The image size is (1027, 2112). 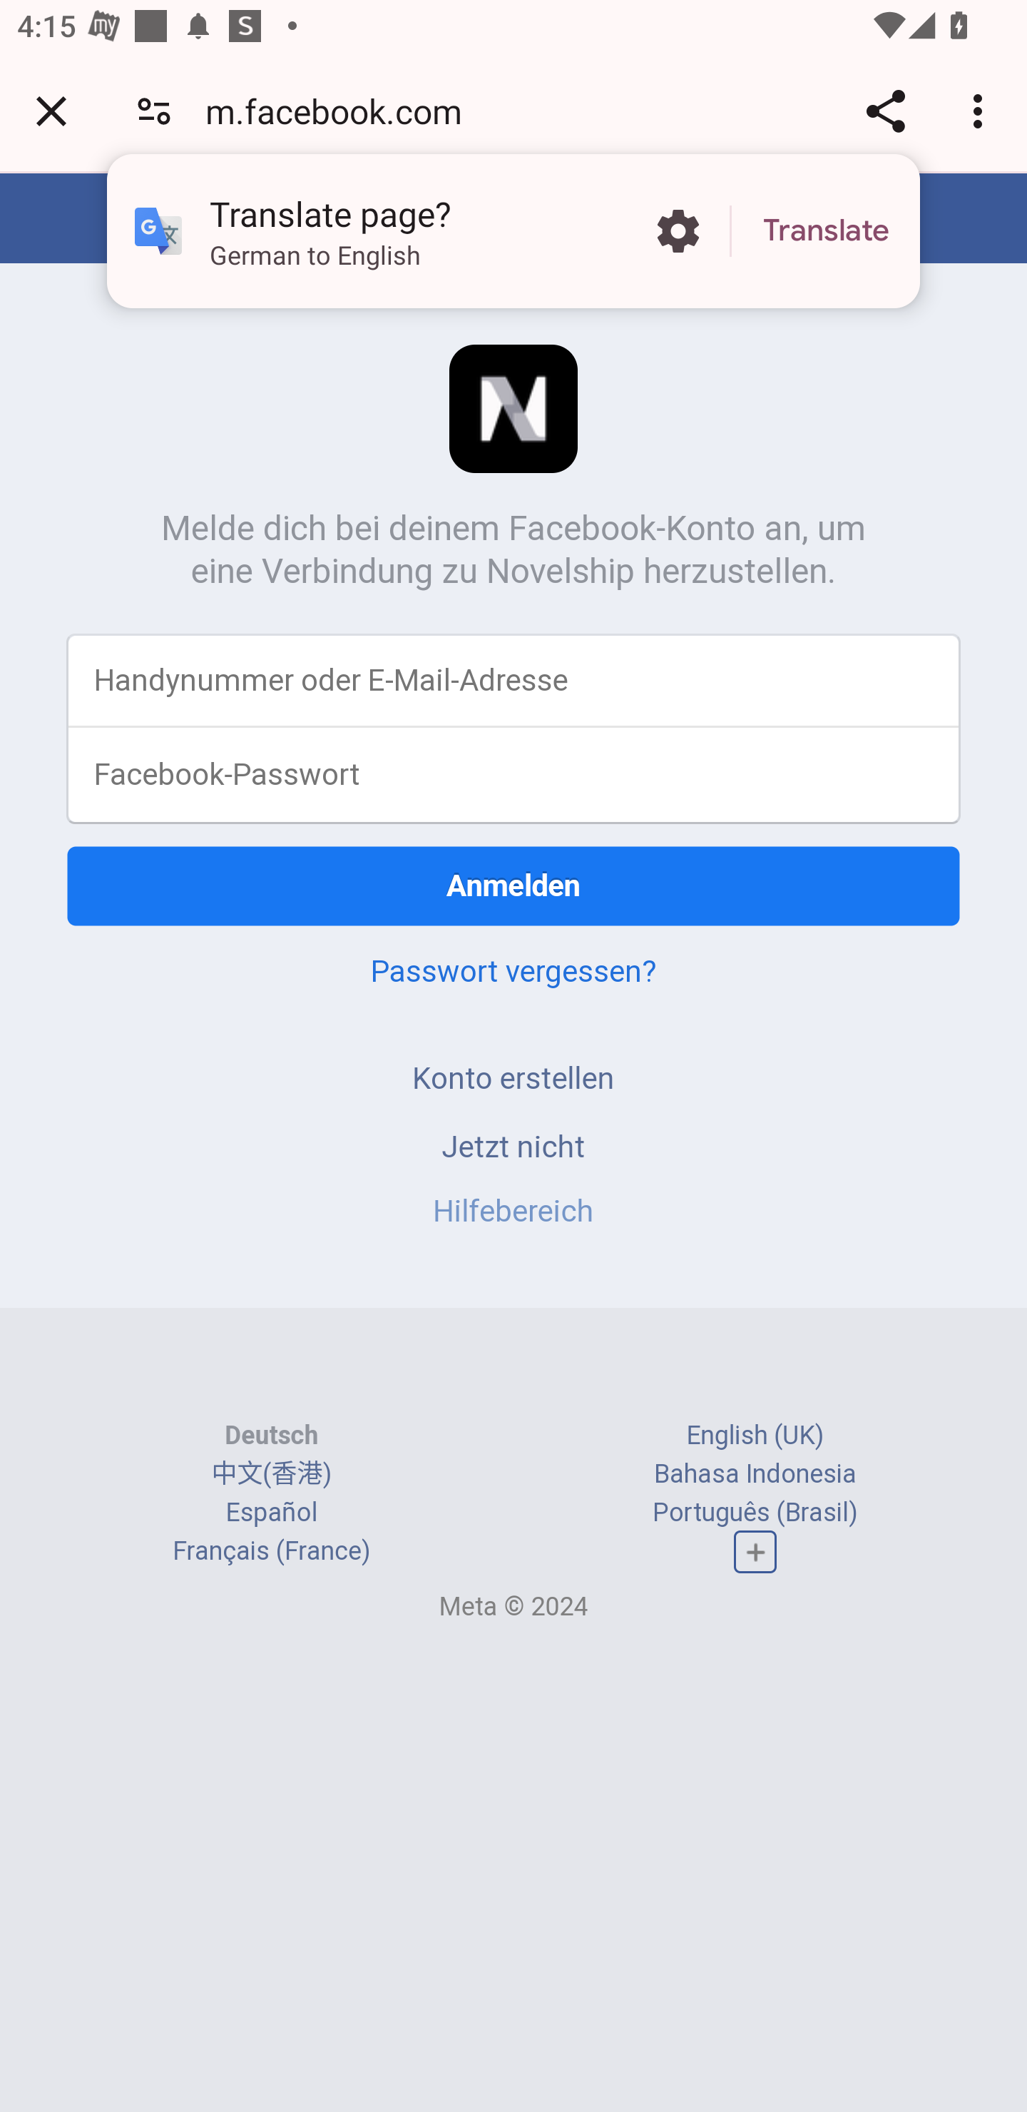 What do you see at coordinates (513, 1145) in the screenshot?
I see `Jetzt nicht` at bounding box center [513, 1145].